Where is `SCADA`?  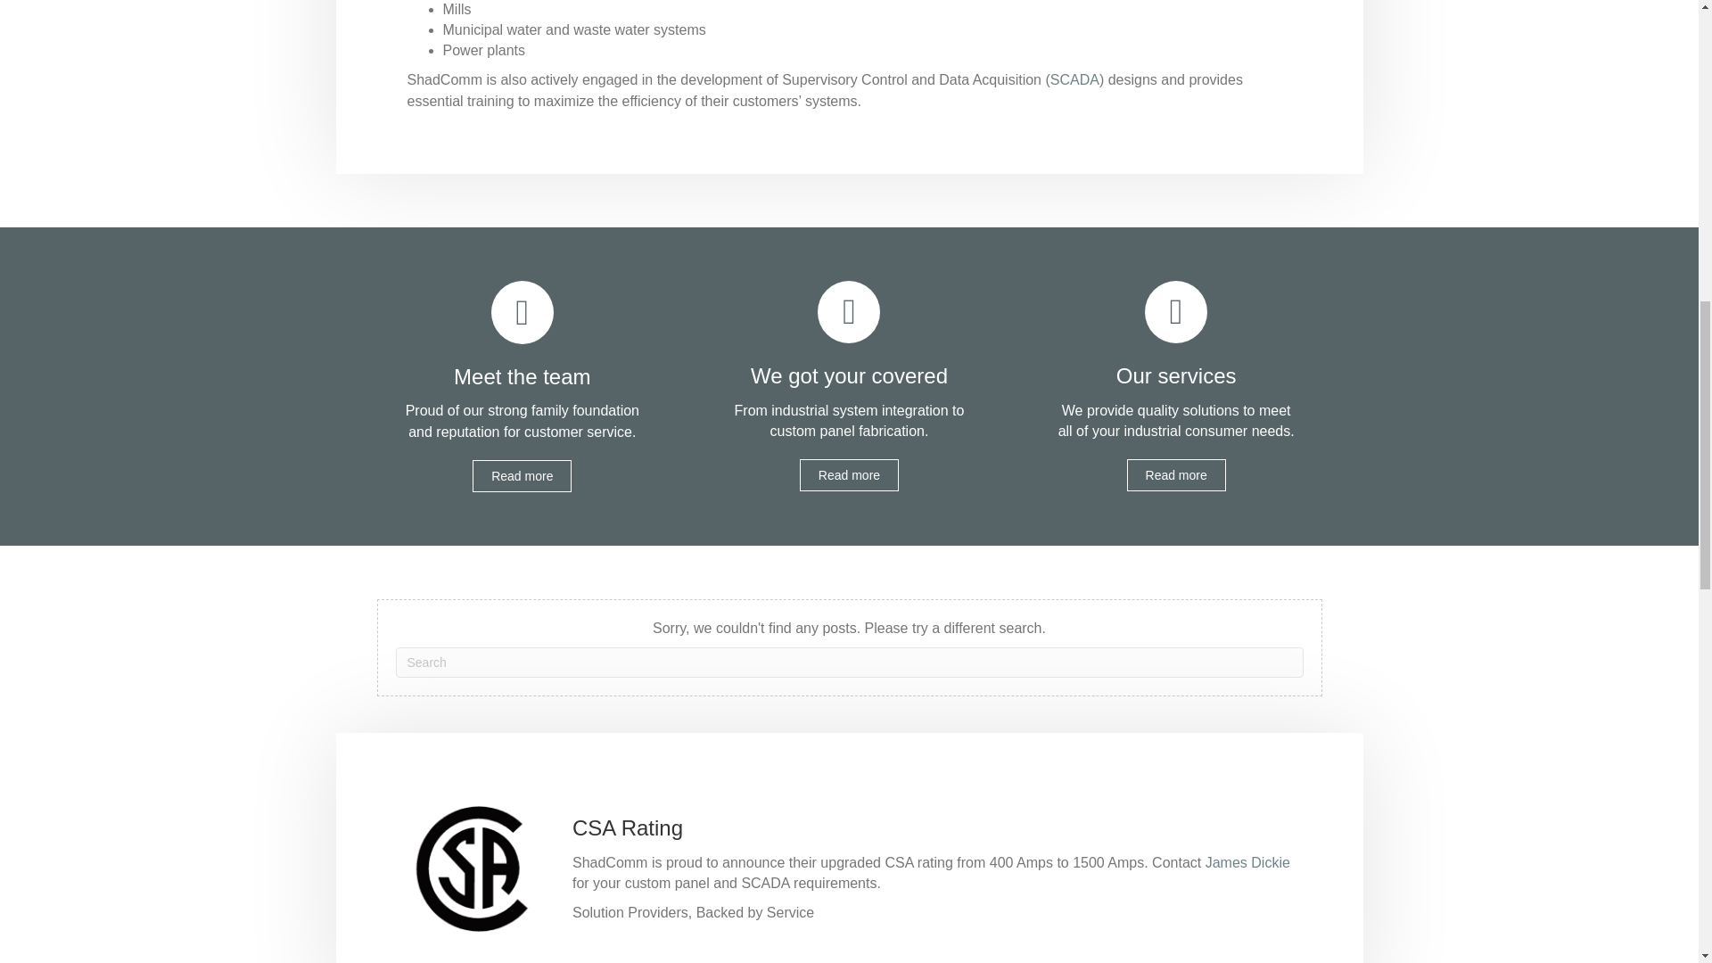
SCADA is located at coordinates (1074, 80).